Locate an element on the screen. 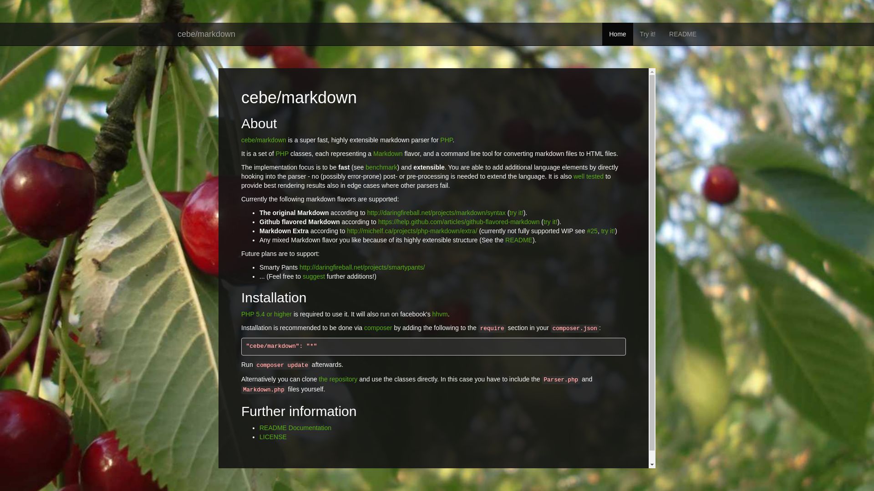 This screenshot has height=491, width=874. README Documentation is located at coordinates (295, 428).